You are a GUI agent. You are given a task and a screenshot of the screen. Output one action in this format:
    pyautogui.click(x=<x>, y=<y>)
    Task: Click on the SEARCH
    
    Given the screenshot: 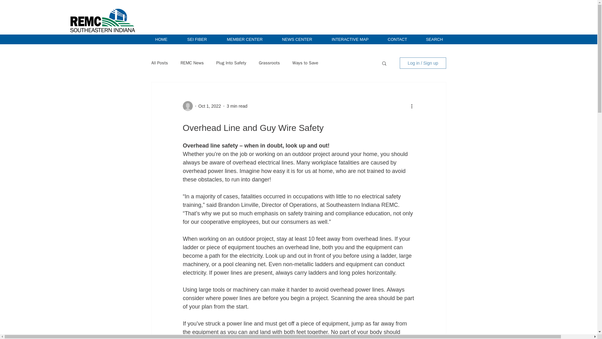 What is the action you would take?
    pyautogui.click(x=435, y=40)
    